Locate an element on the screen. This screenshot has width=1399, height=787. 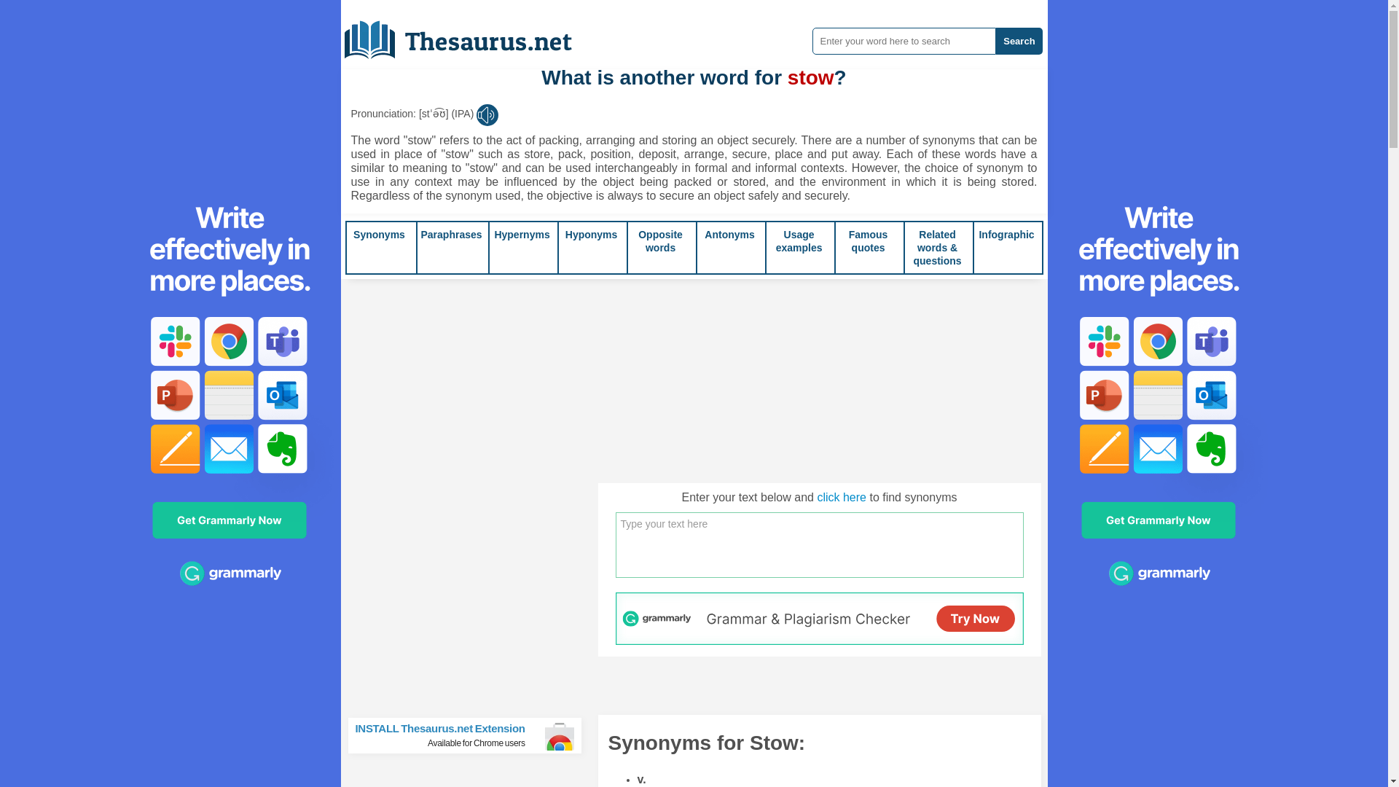
Opposite words is located at coordinates (452, 235).